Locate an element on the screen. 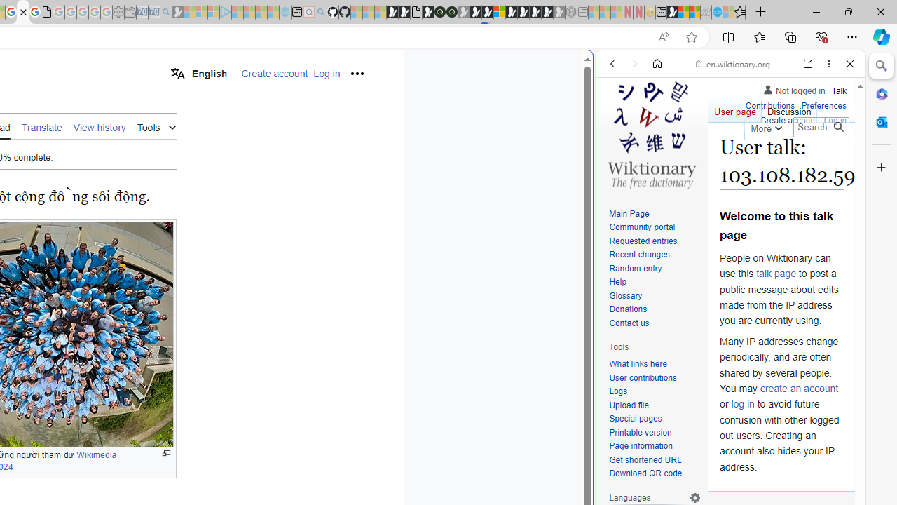  Frequently visited is located at coordinates (293, 187).